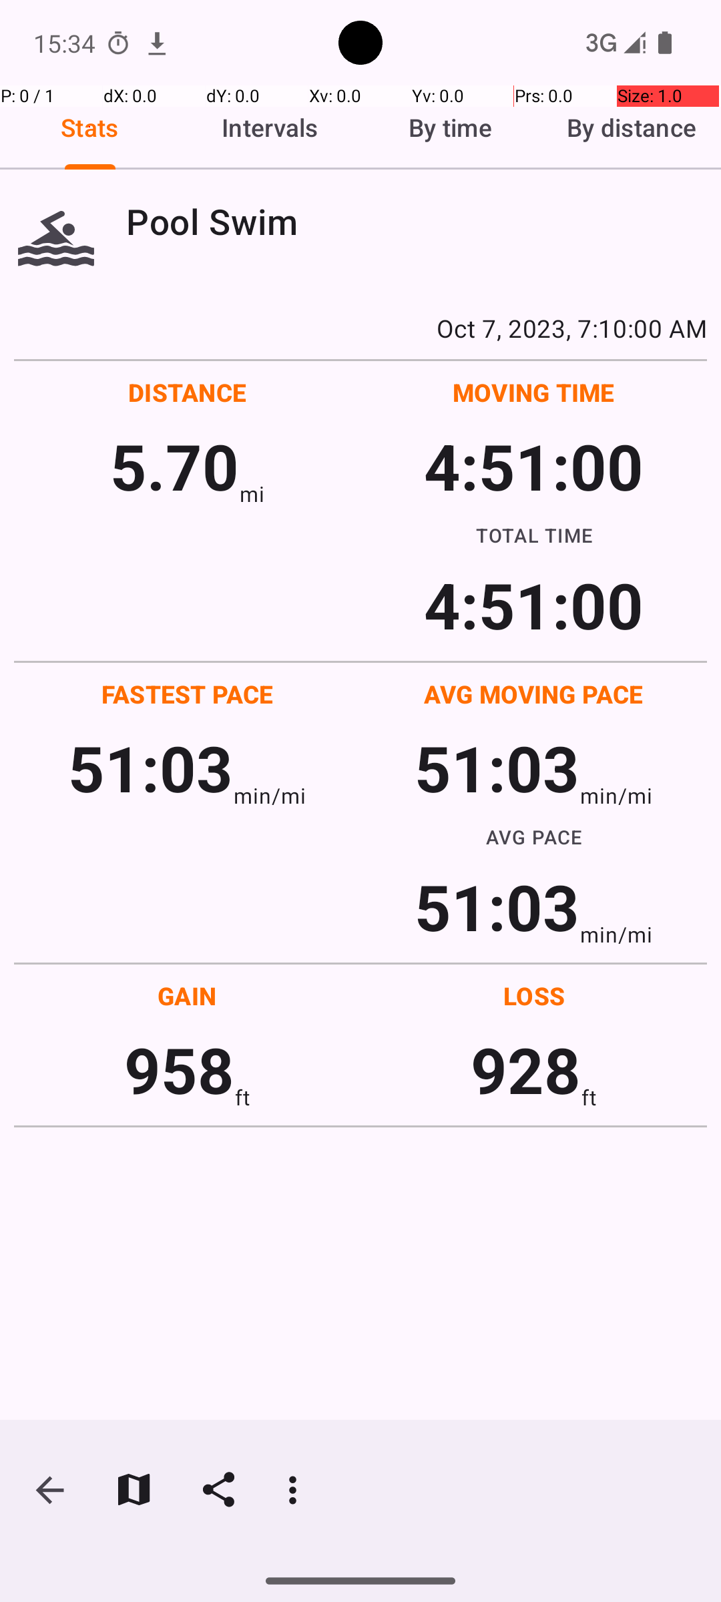  Describe the element at coordinates (533, 466) in the screenshot. I see `4:51:00` at that location.